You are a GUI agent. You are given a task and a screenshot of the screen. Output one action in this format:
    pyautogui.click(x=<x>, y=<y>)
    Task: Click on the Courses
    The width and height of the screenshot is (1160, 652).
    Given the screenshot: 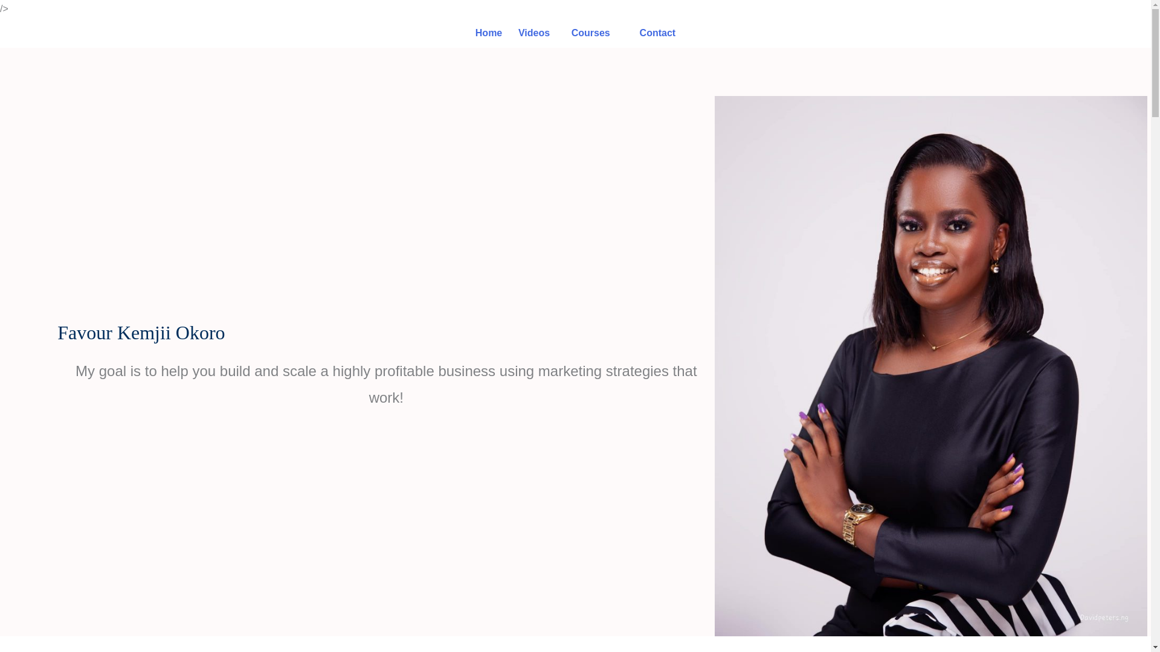 What is the action you would take?
    pyautogui.click(x=591, y=33)
    